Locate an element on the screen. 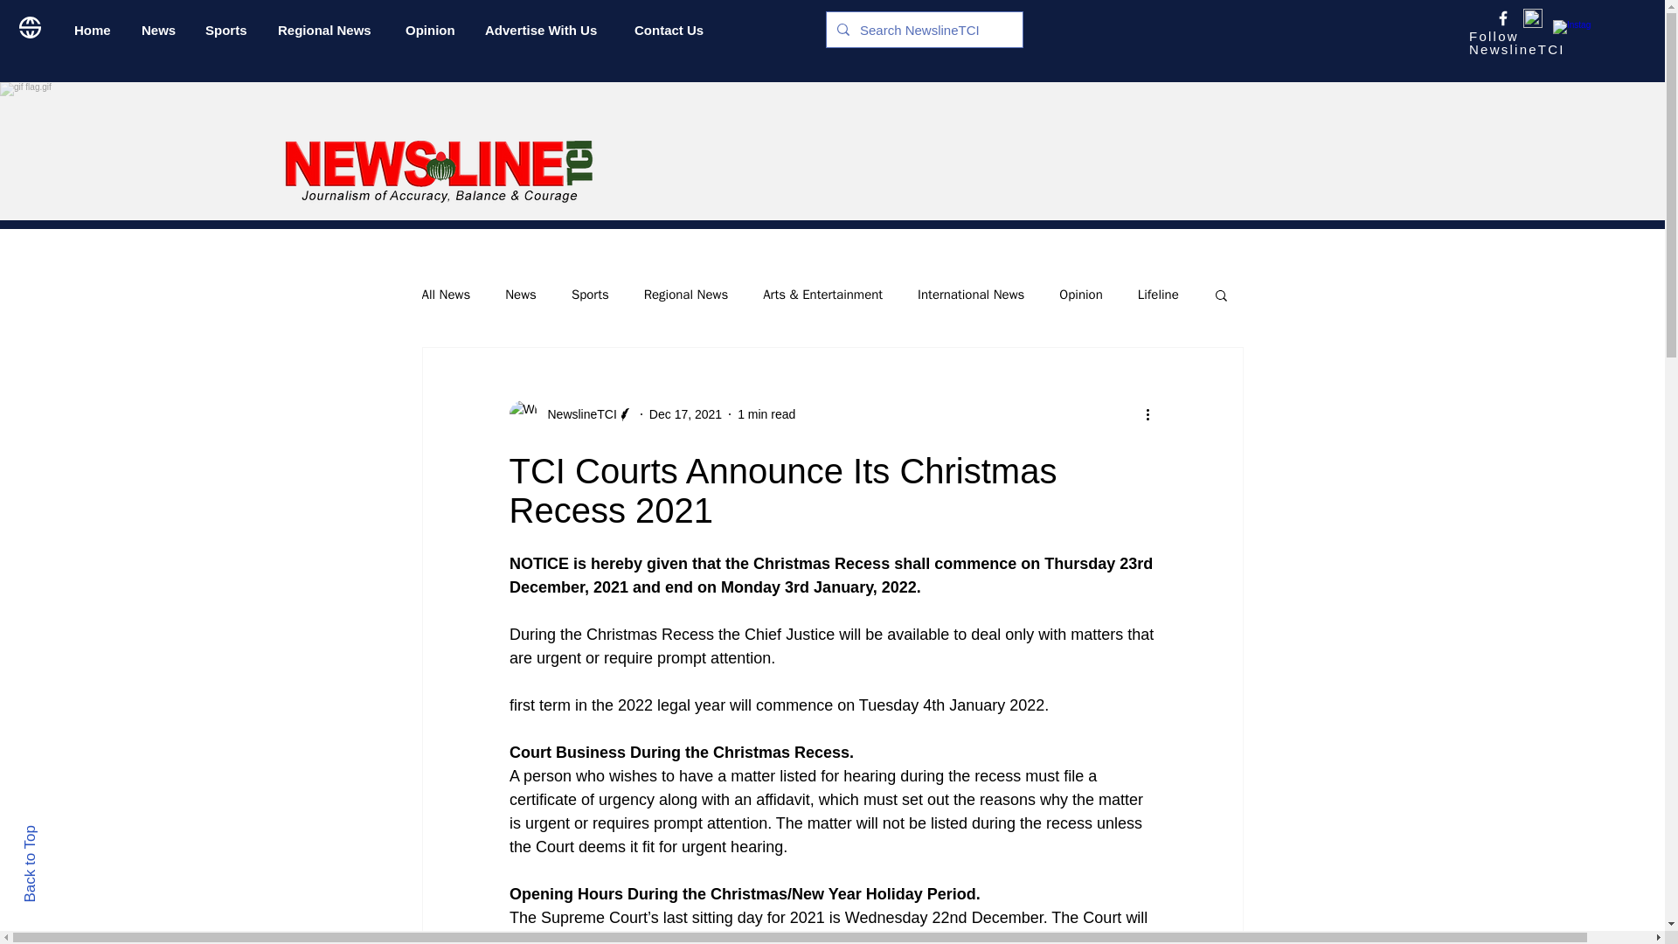 This screenshot has width=1678, height=944. Regional News is located at coordinates (329, 30).